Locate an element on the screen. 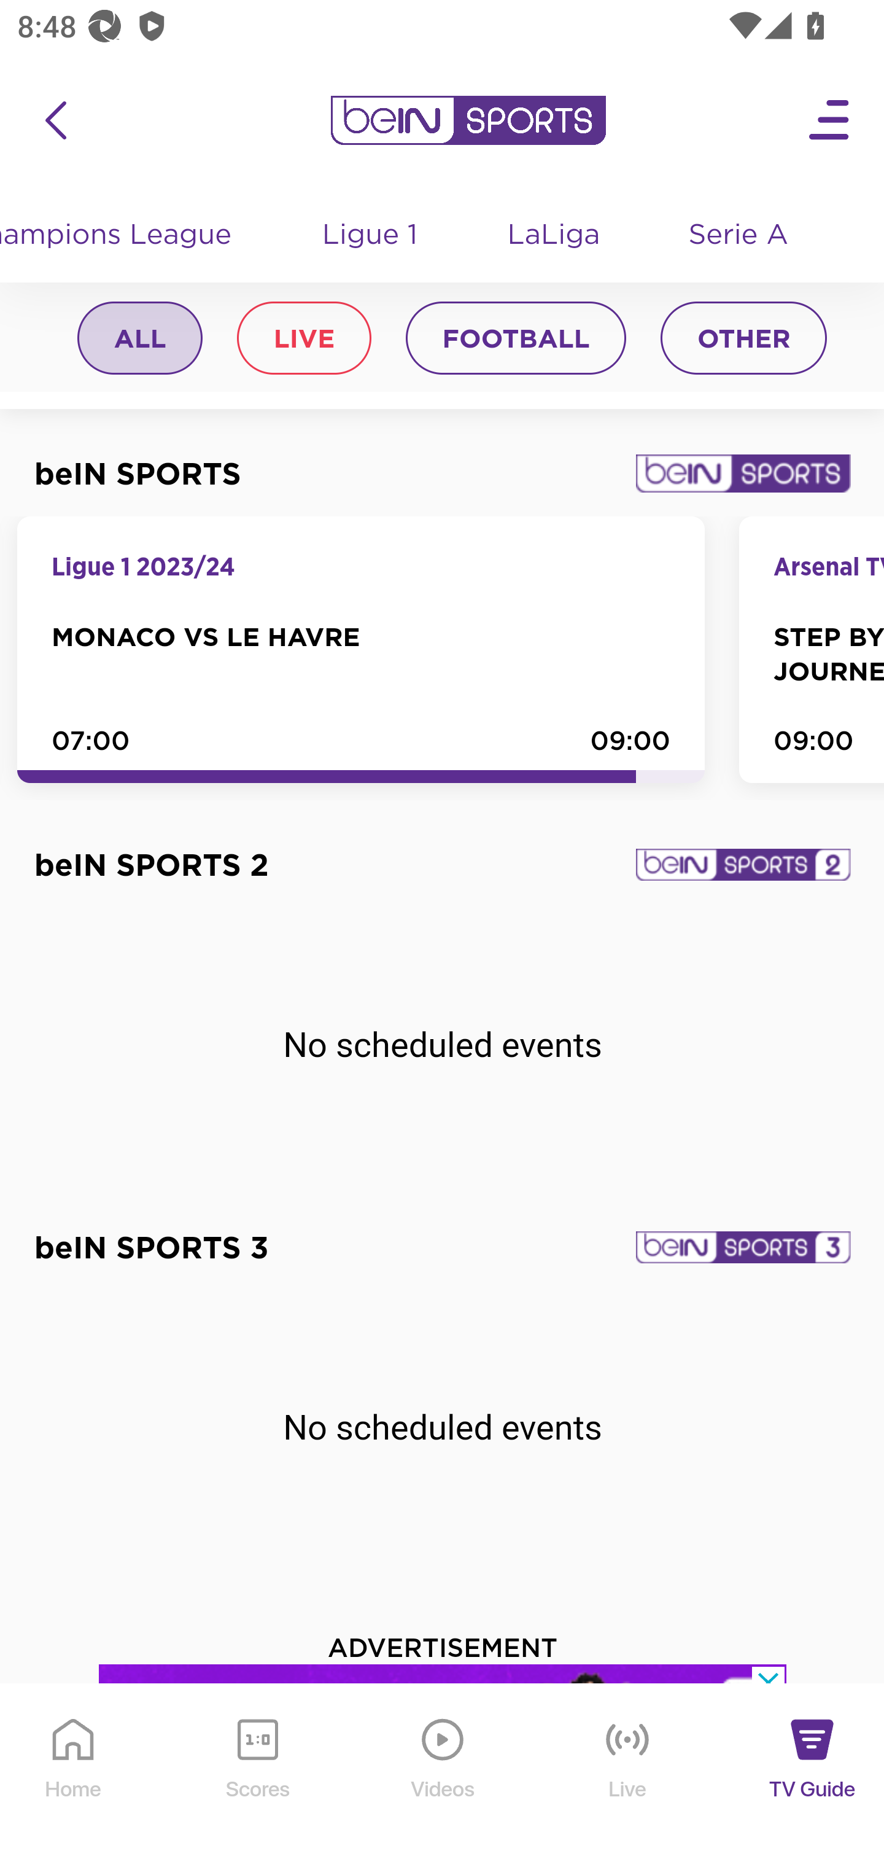  ALL is located at coordinates (141, 340).